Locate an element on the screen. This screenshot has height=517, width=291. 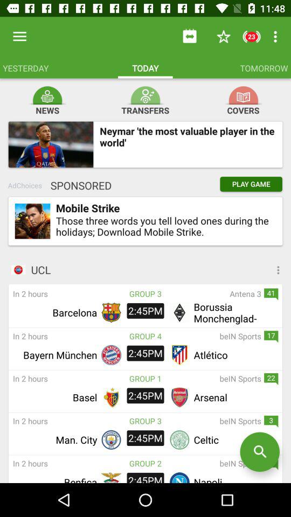
select item to the left of mobile strike item is located at coordinates (32, 221).